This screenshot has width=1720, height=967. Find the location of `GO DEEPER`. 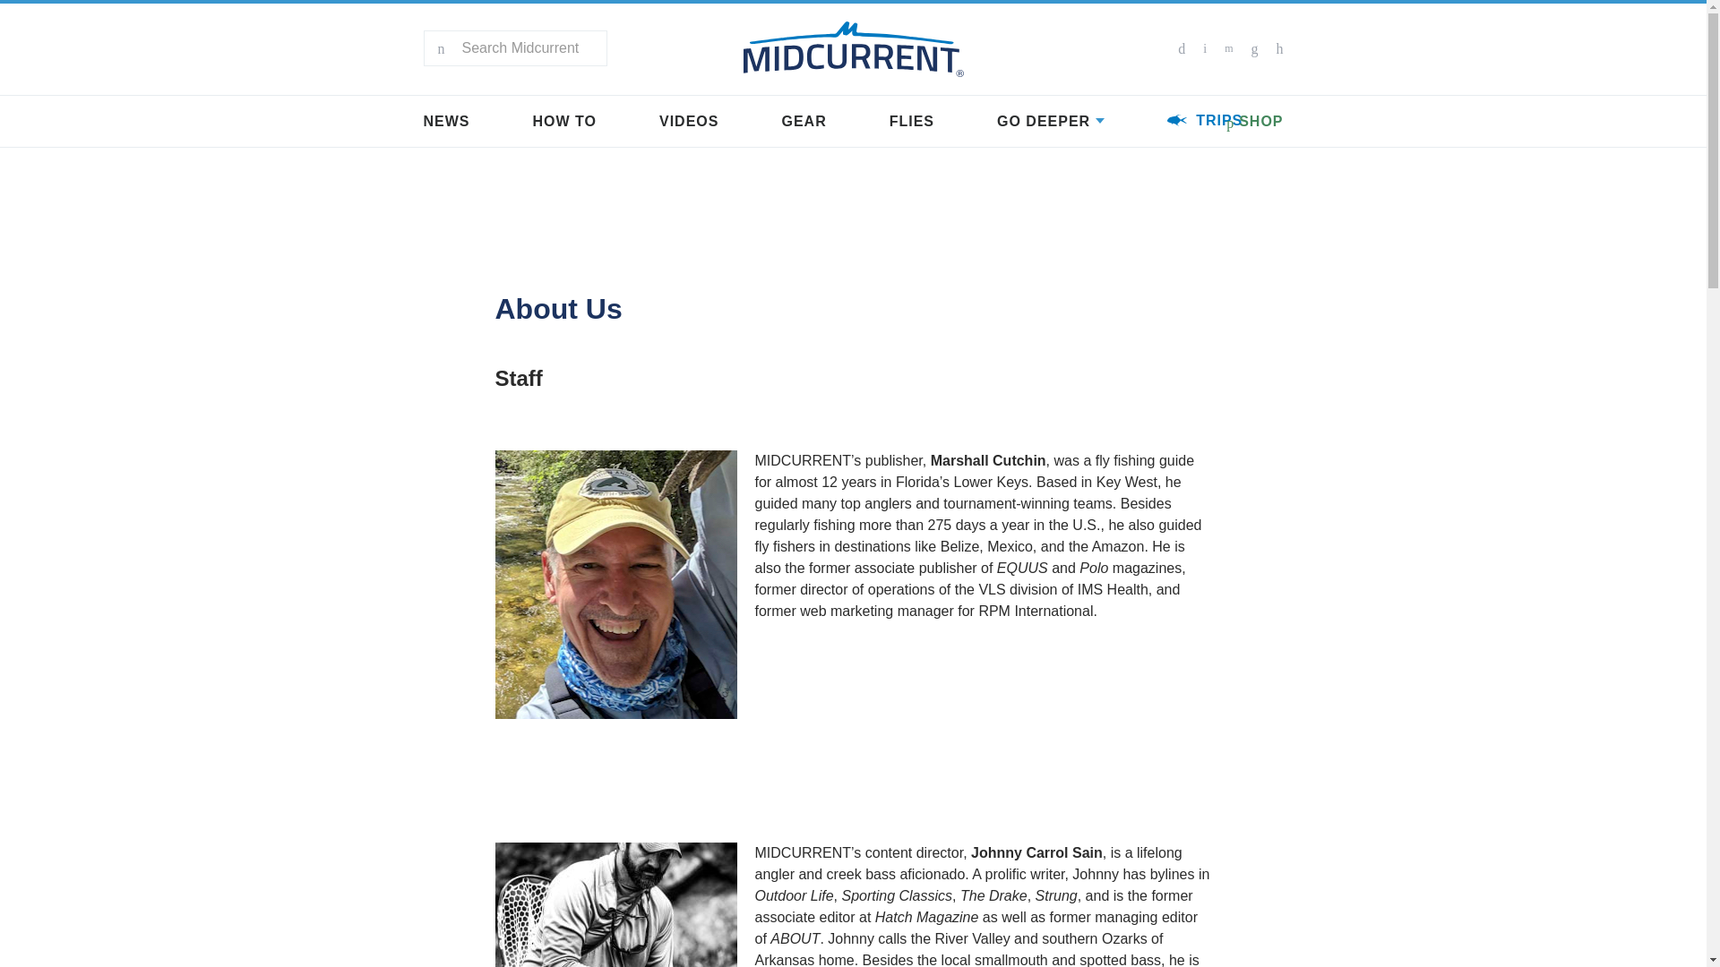

GO DEEPER is located at coordinates (1050, 122).